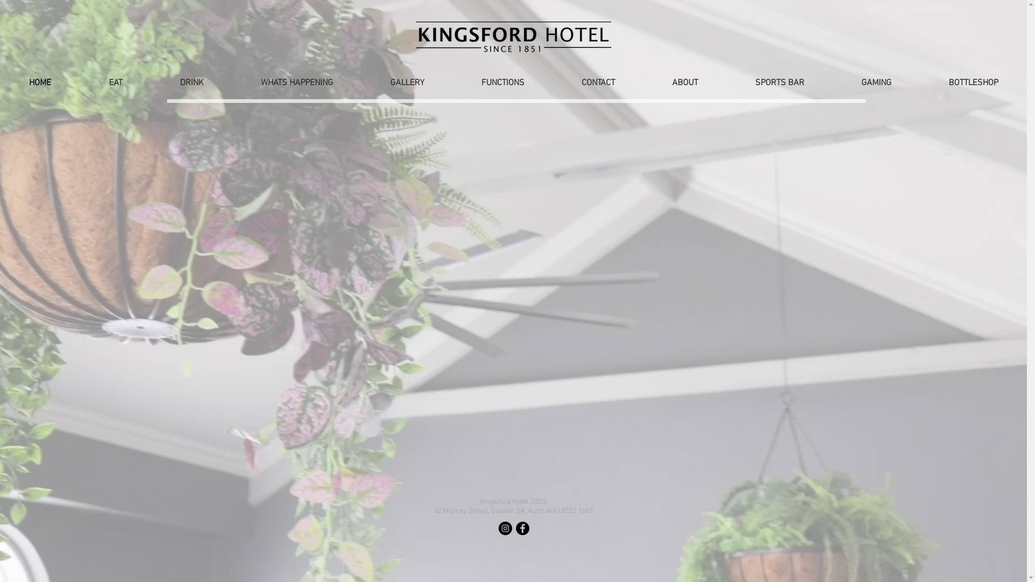 This screenshot has width=1035, height=582. I want to click on DRINK, so click(192, 83).